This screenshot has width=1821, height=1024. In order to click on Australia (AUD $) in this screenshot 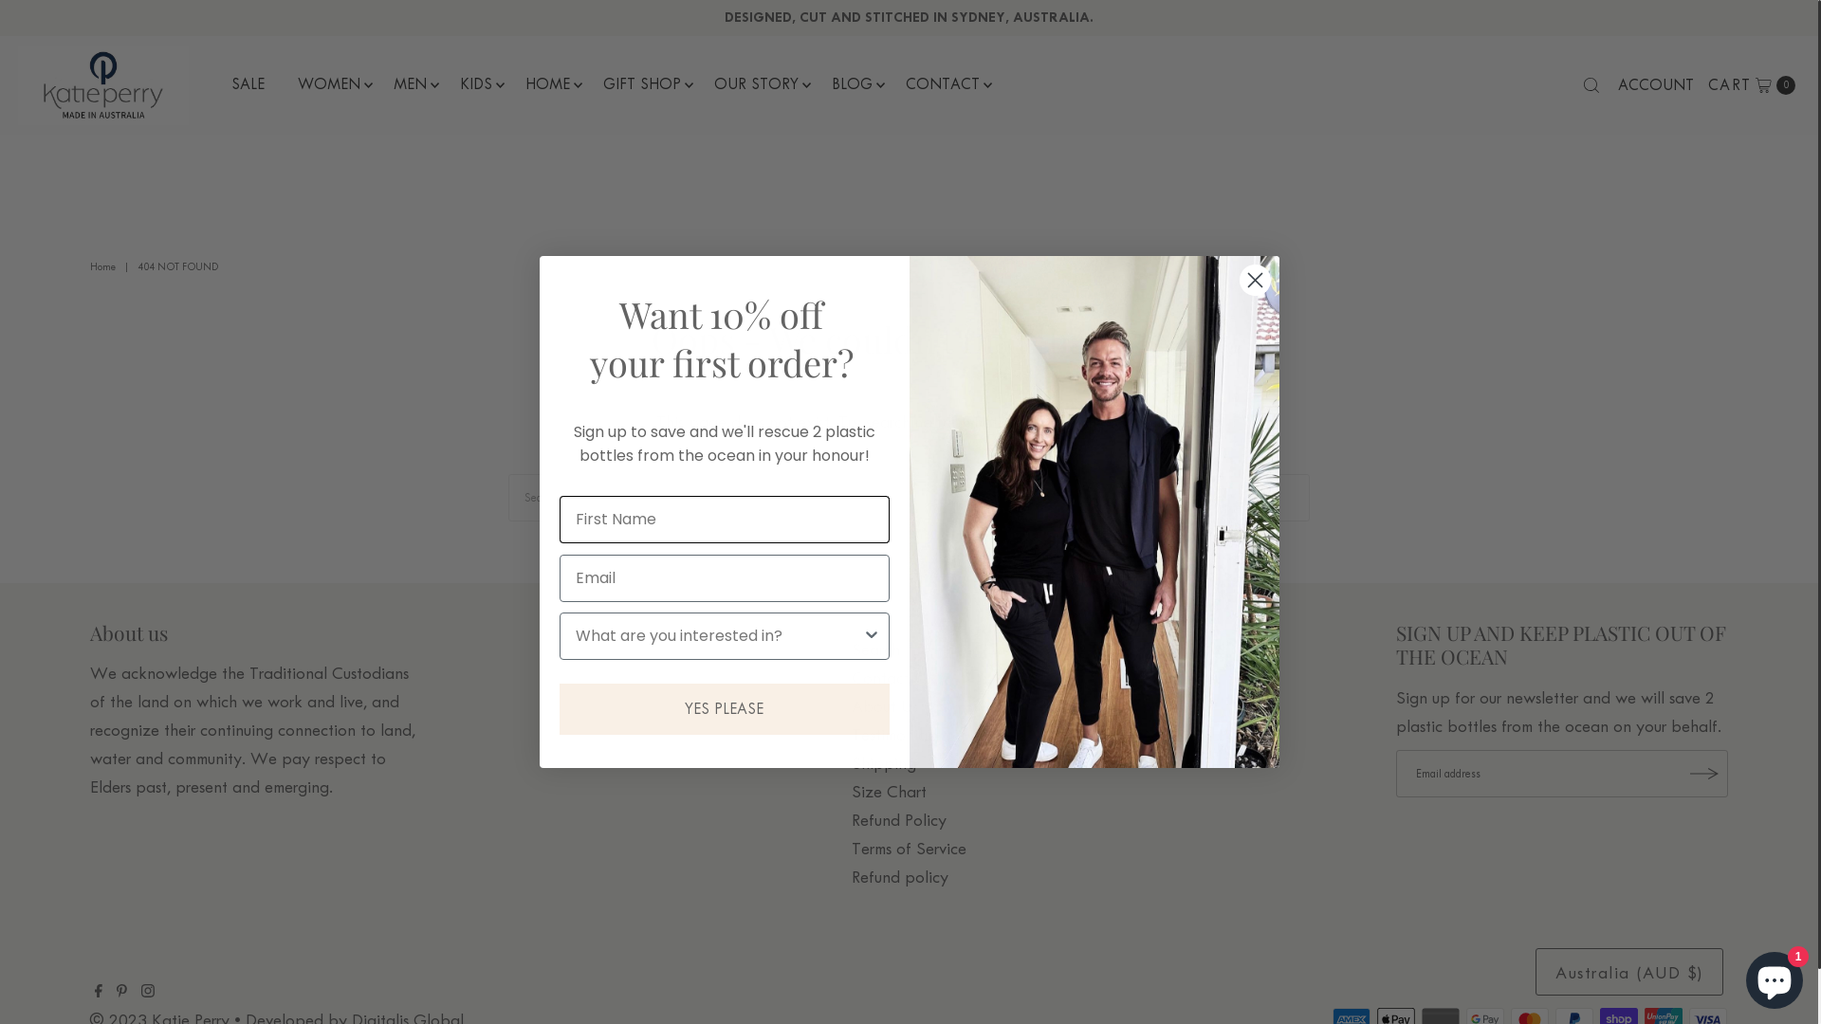, I will do `click(1629, 972)`.